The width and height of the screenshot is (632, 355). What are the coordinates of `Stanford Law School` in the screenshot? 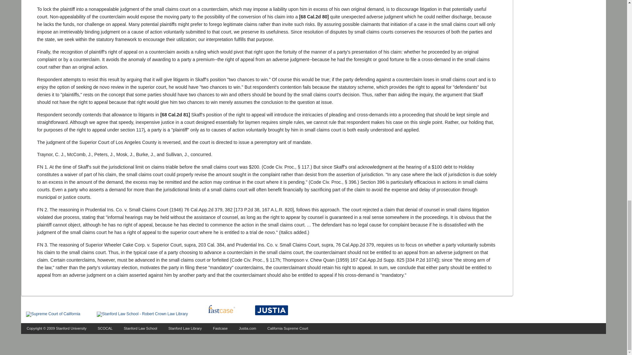 It's located at (141, 328).